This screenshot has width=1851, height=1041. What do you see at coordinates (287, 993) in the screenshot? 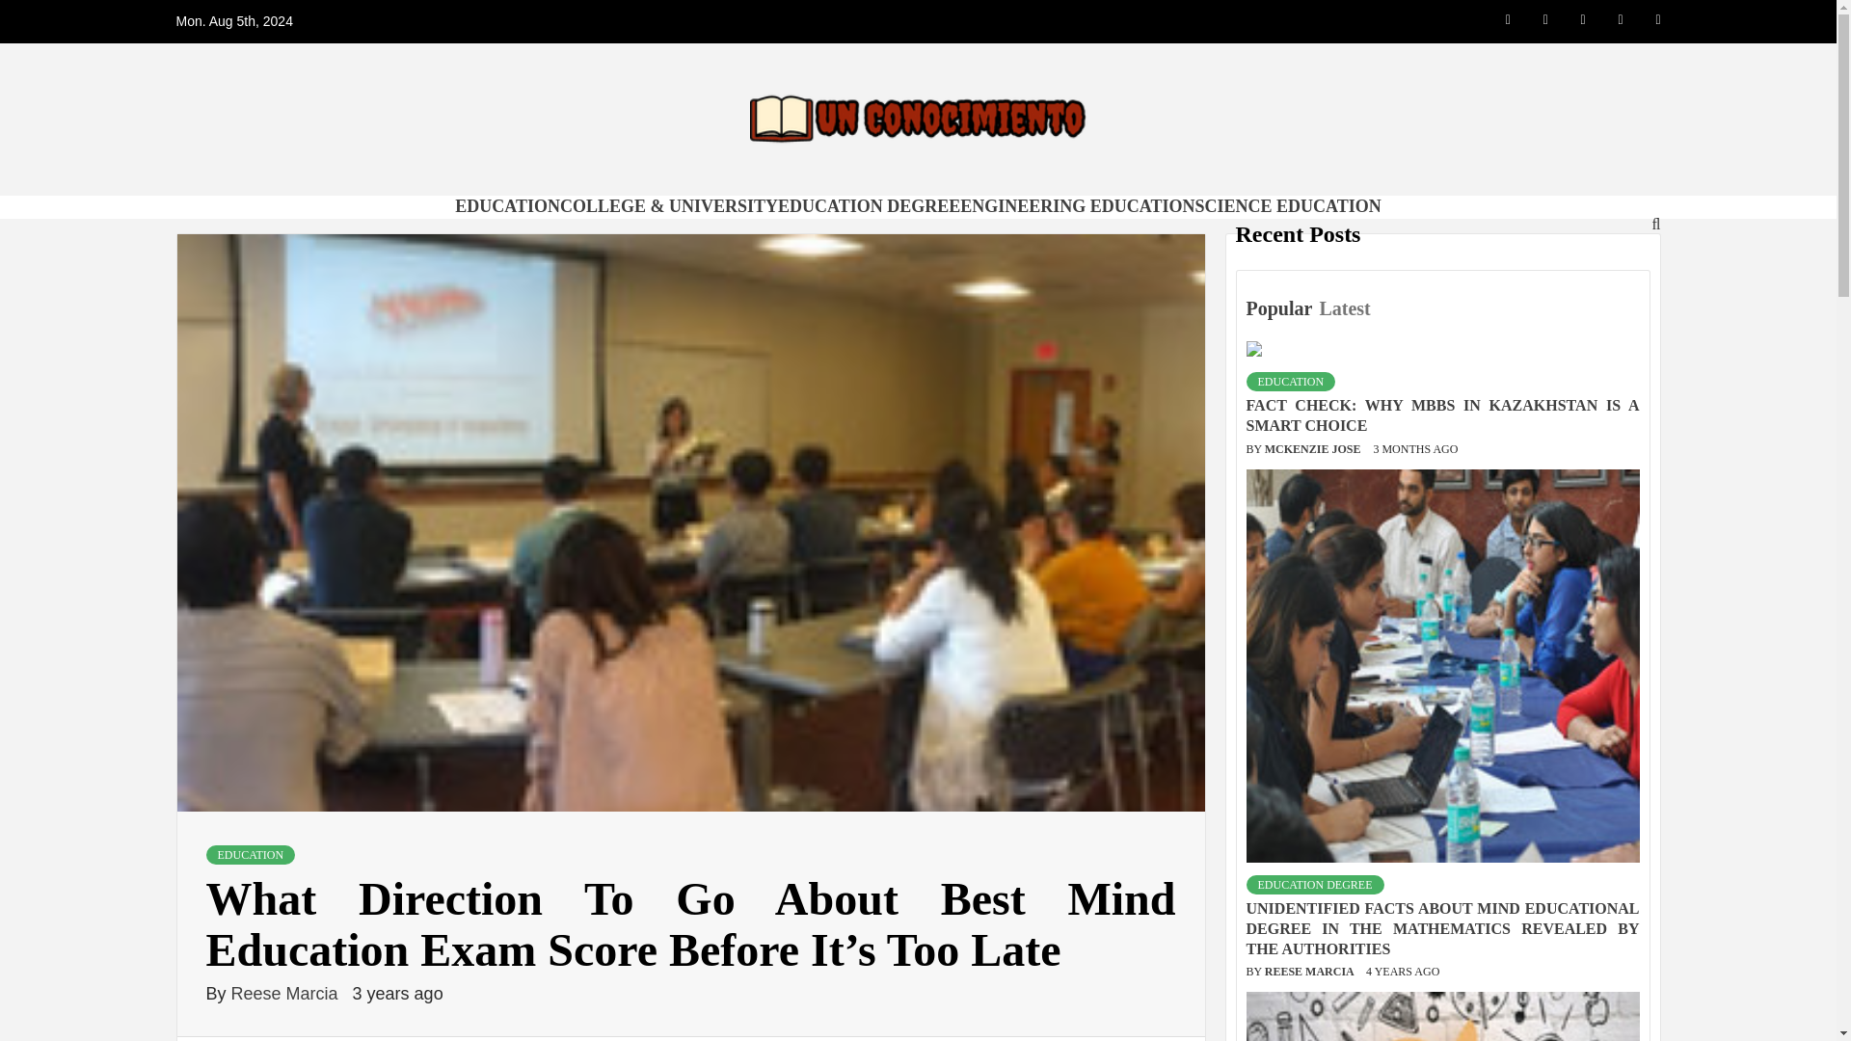
I see `Reese Marcia` at bounding box center [287, 993].